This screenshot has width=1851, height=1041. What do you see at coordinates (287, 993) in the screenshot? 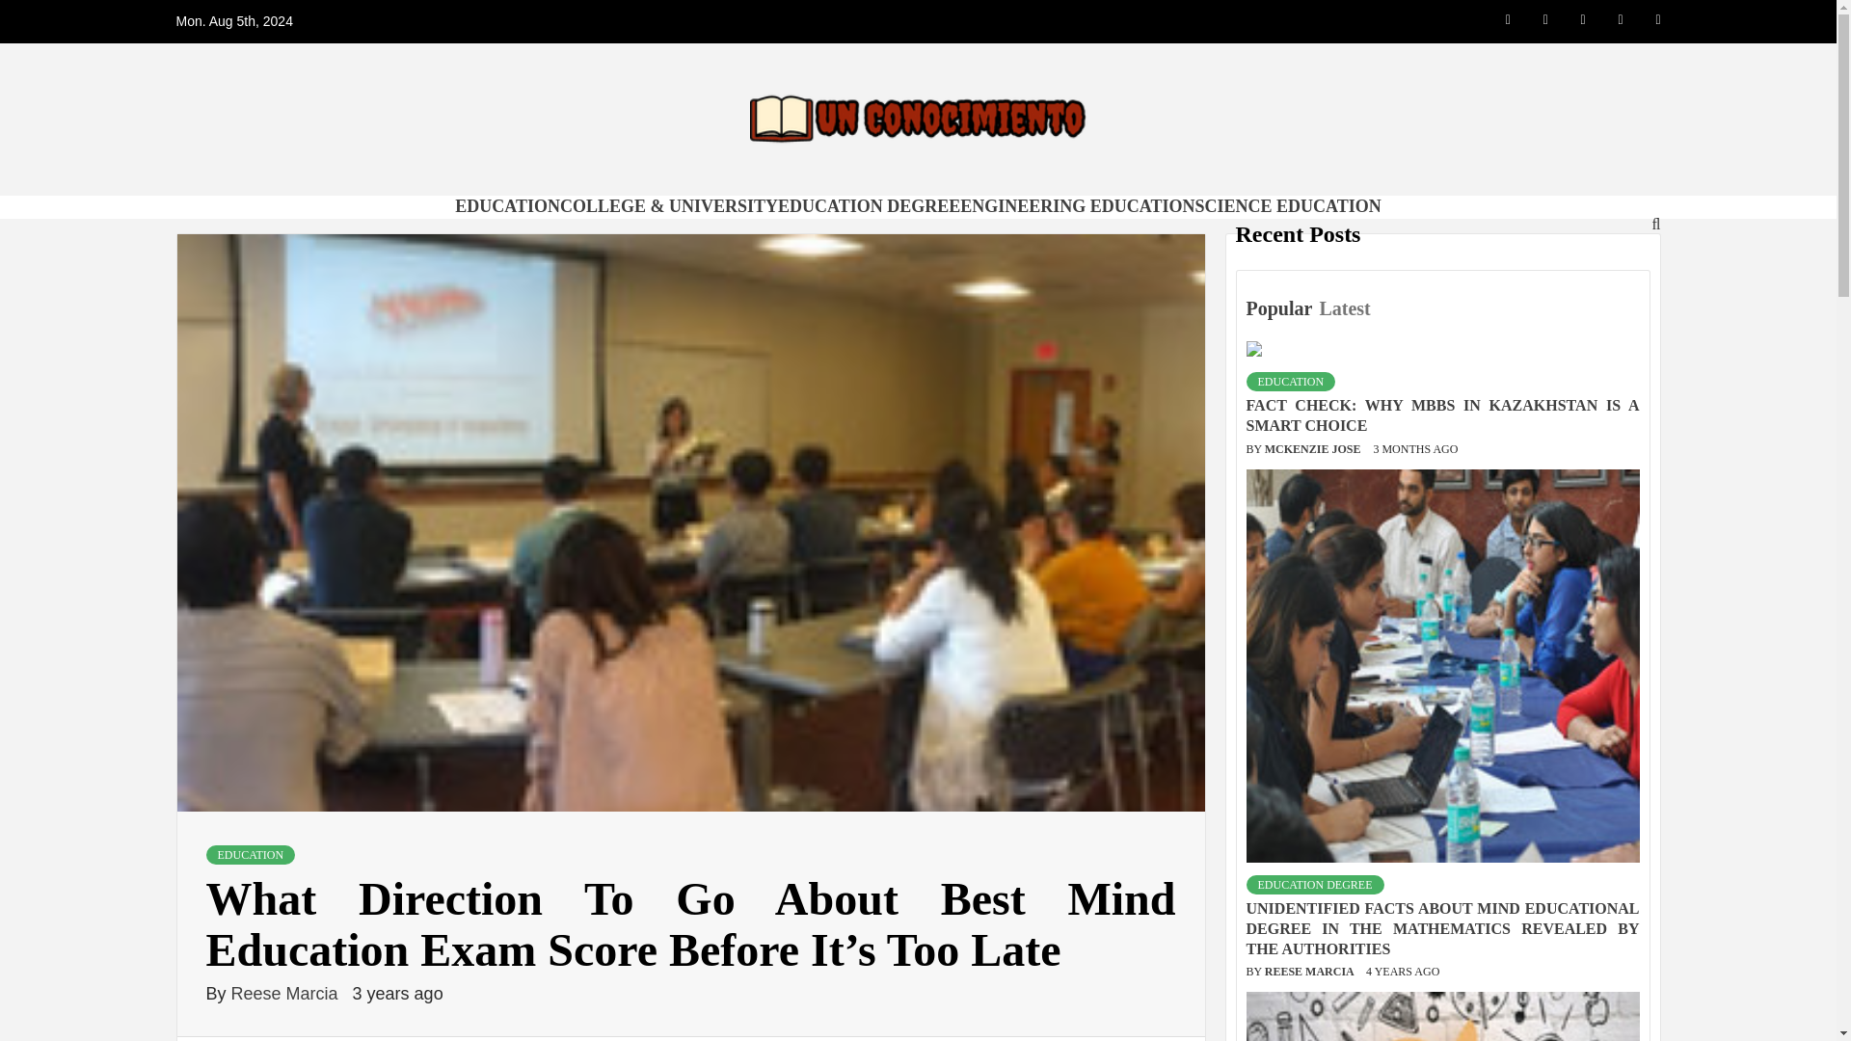
I see `Reese Marcia` at bounding box center [287, 993].